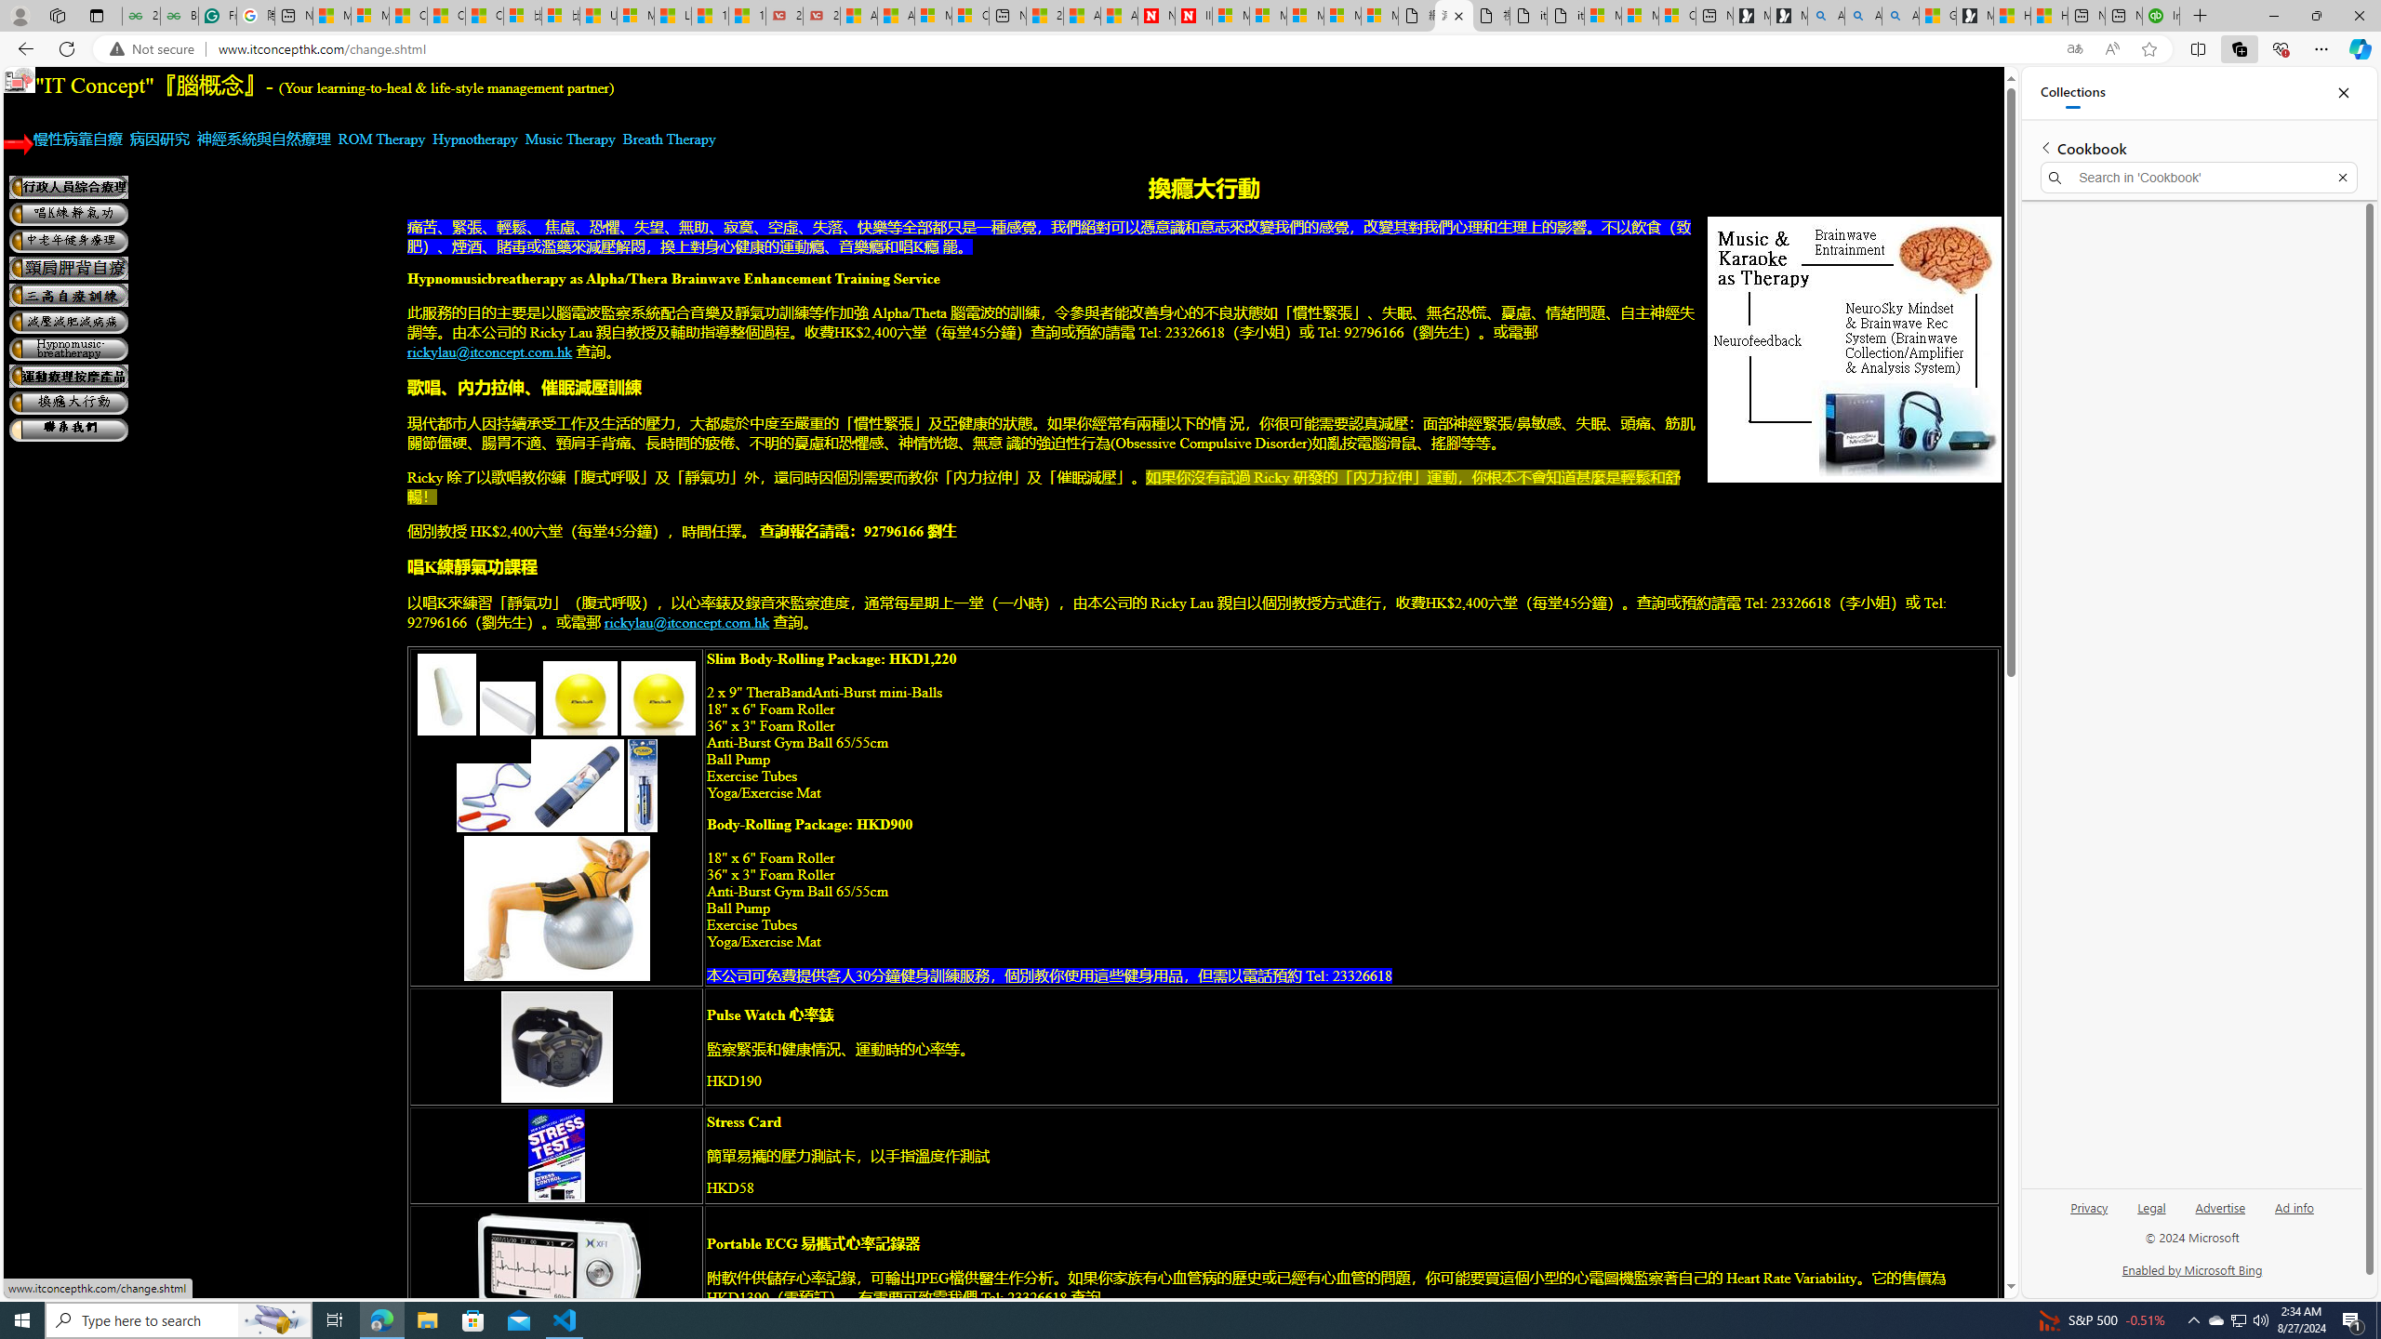 The image size is (2381, 1339). What do you see at coordinates (969, 16) in the screenshot?
I see `Cloud Computing Services | Microsoft Azure` at bounding box center [969, 16].